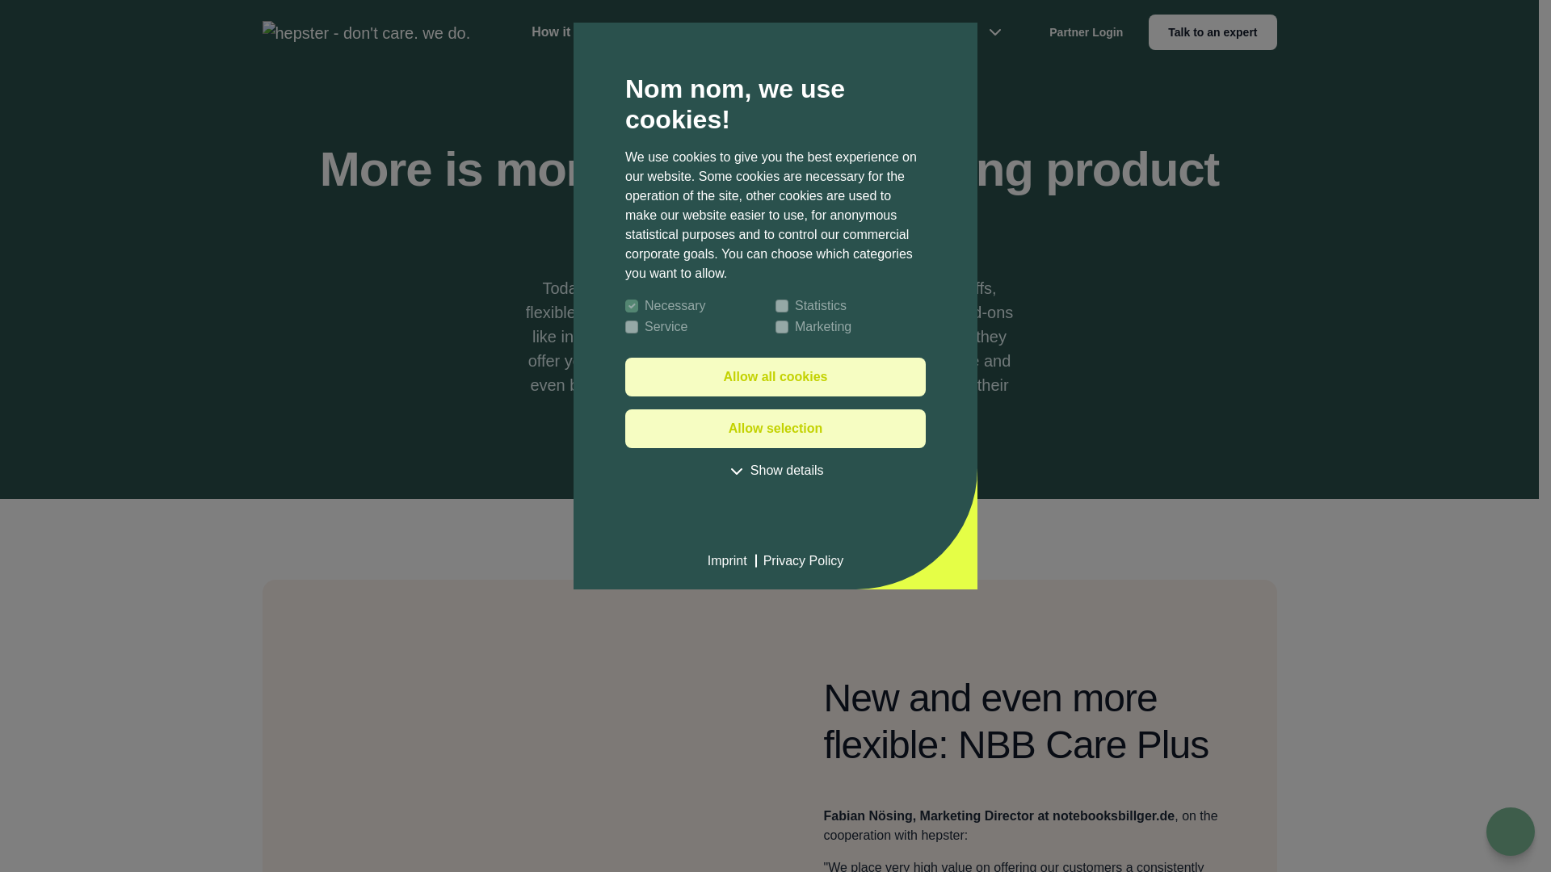 The image size is (1551, 872). Describe the element at coordinates (712, 32) in the screenshot. I see `Privacy Policy` at that location.